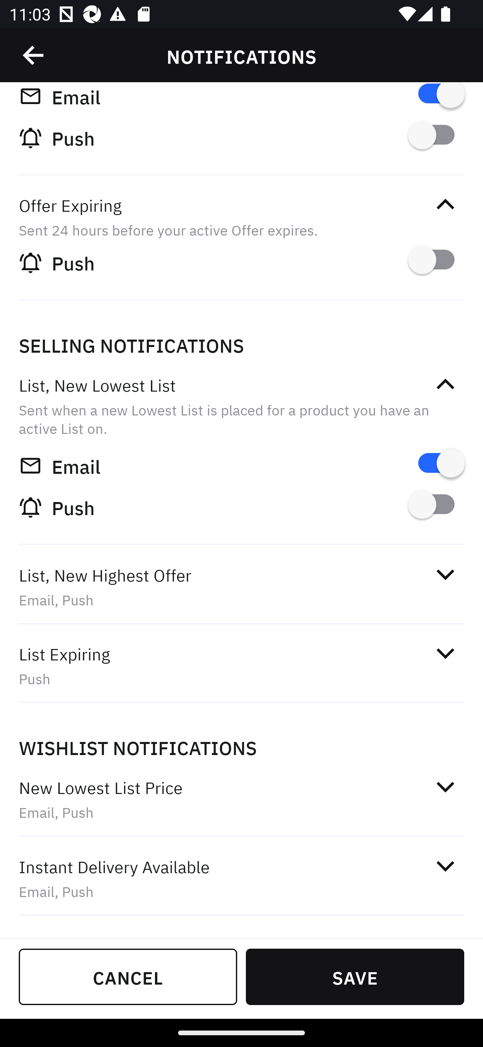 The width and height of the screenshot is (483, 1047). What do you see at coordinates (445, 574) in the screenshot?
I see `` at bounding box center [445, 574].